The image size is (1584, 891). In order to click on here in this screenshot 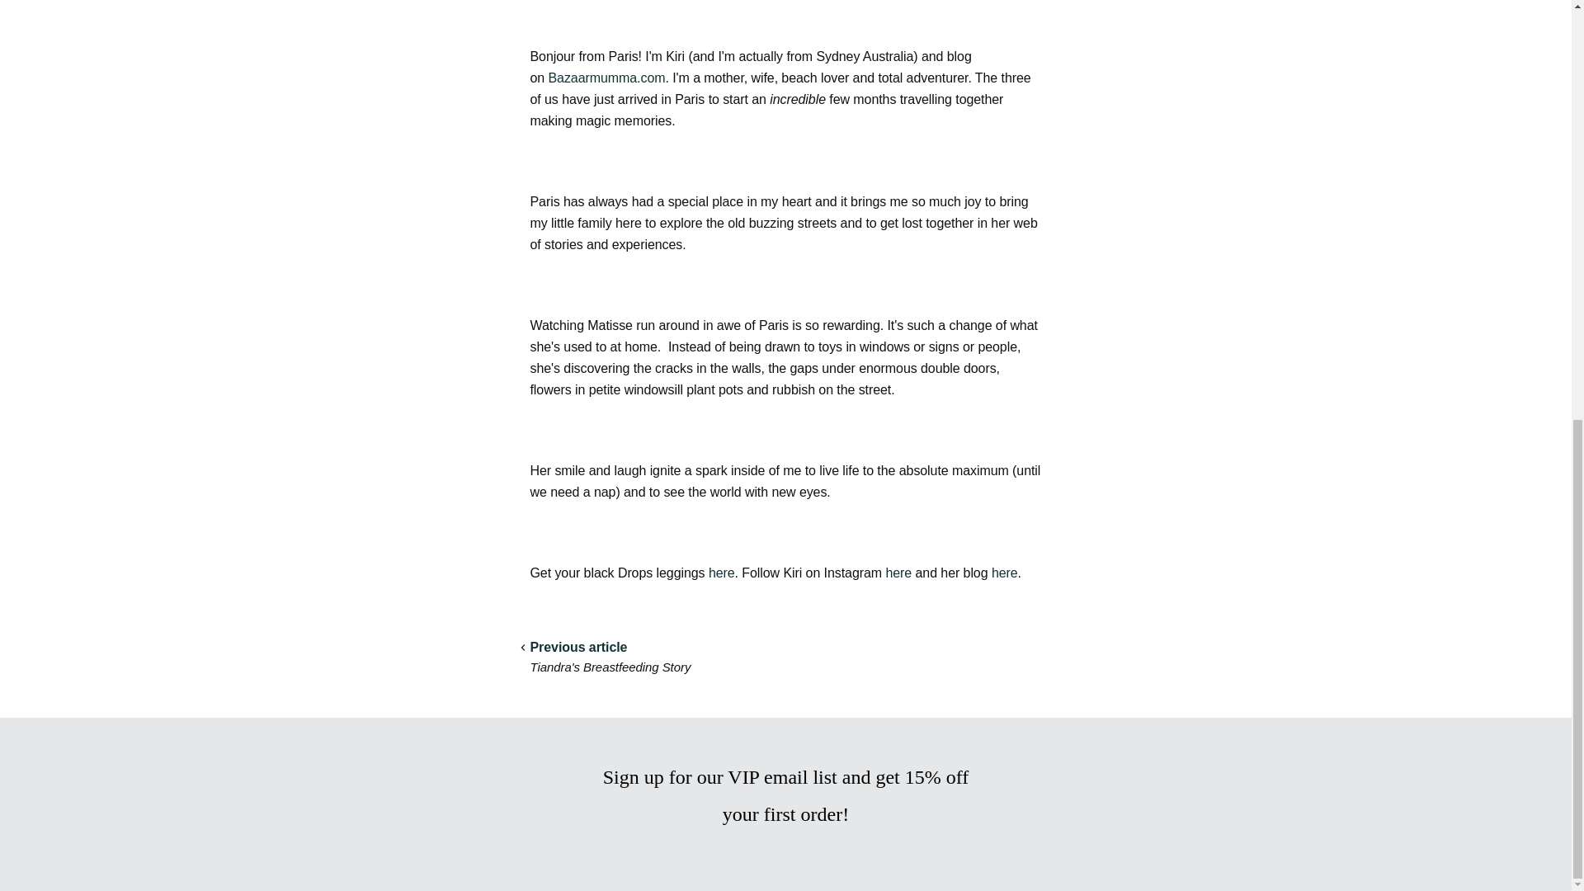, I will do `click(1005, 573)`.